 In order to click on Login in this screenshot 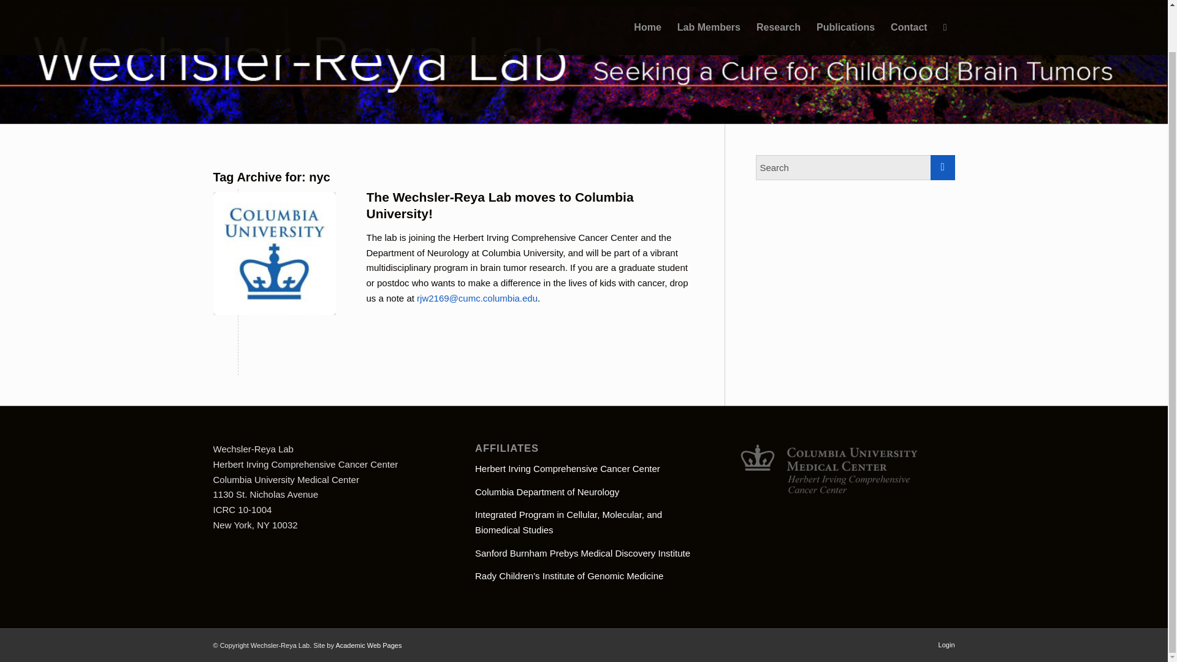, I will do `click(947, 644)`.